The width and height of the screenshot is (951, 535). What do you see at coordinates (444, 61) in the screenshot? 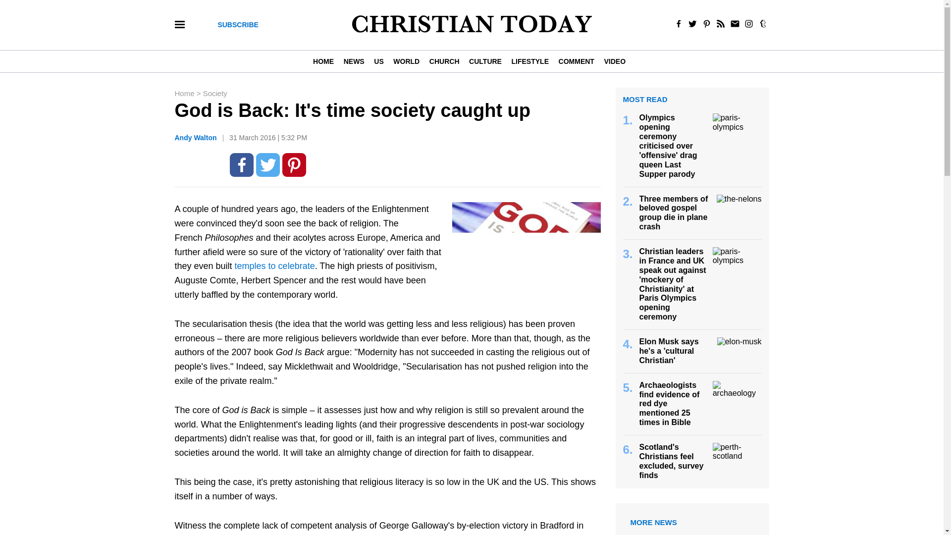
I see `CHURCH` at bounding box center [444, 61].